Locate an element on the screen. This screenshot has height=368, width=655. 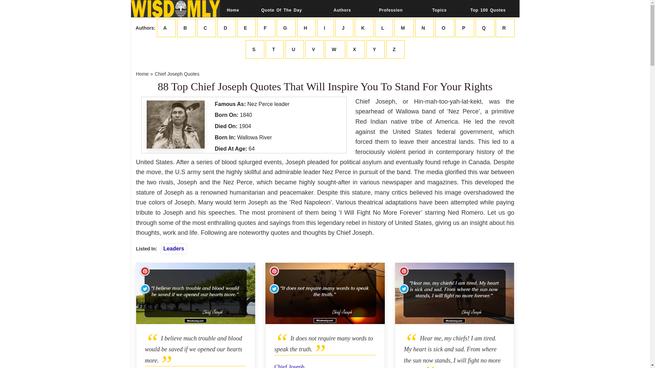
Leaders is located at coordinates (173, 248).